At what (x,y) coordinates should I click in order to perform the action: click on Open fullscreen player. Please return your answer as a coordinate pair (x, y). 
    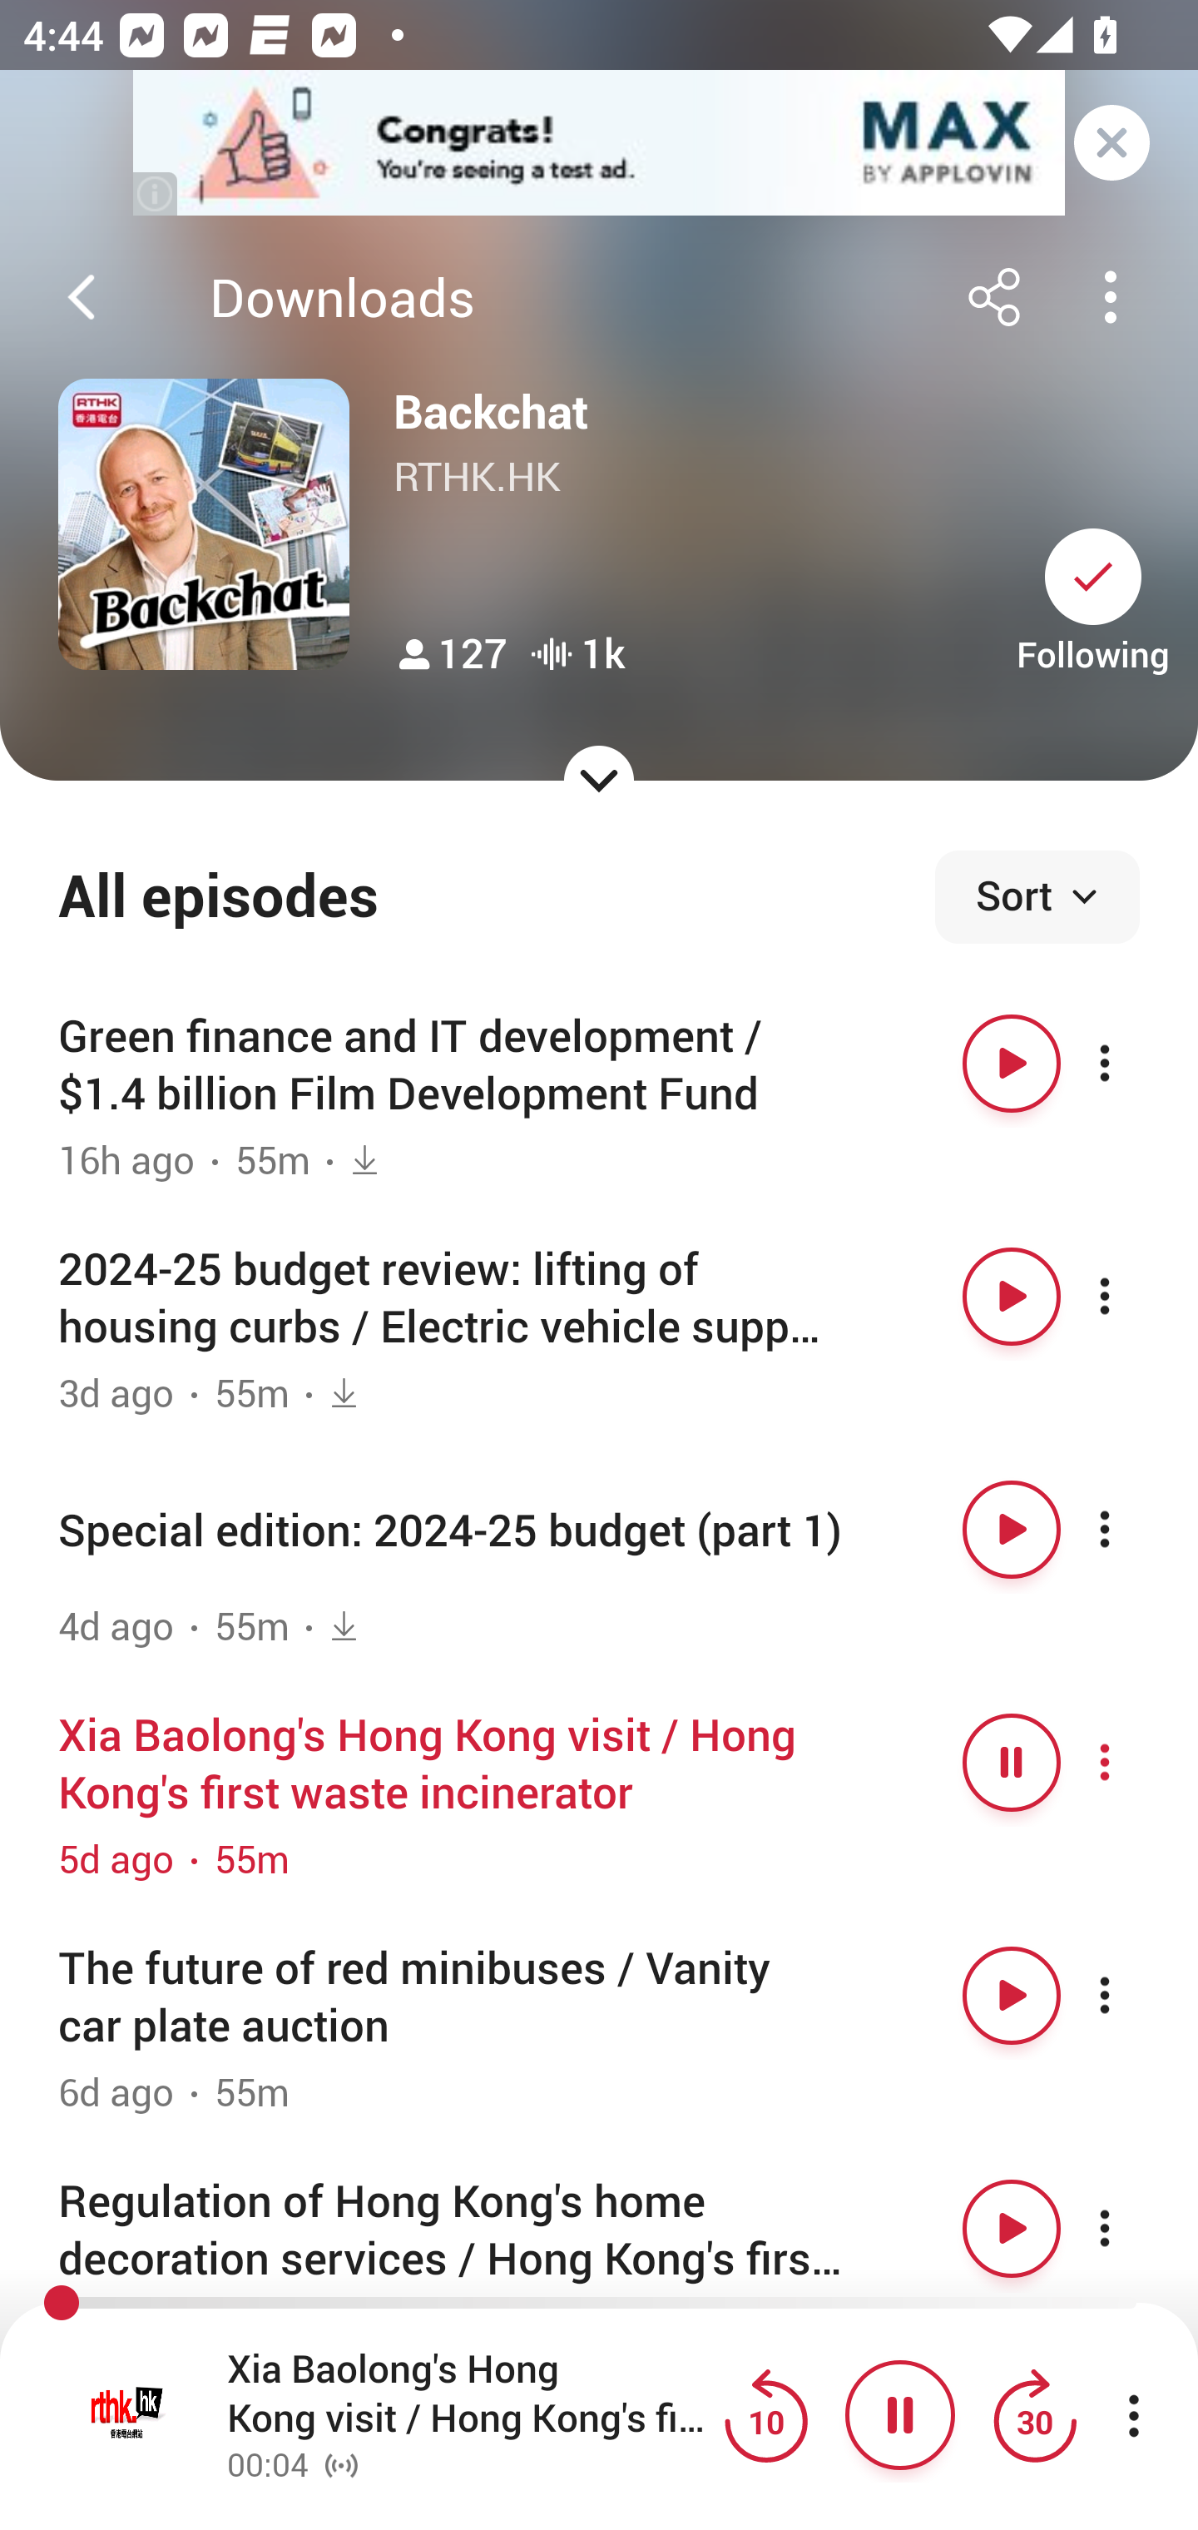
    Looking at the image, I should click on (128, 2416).